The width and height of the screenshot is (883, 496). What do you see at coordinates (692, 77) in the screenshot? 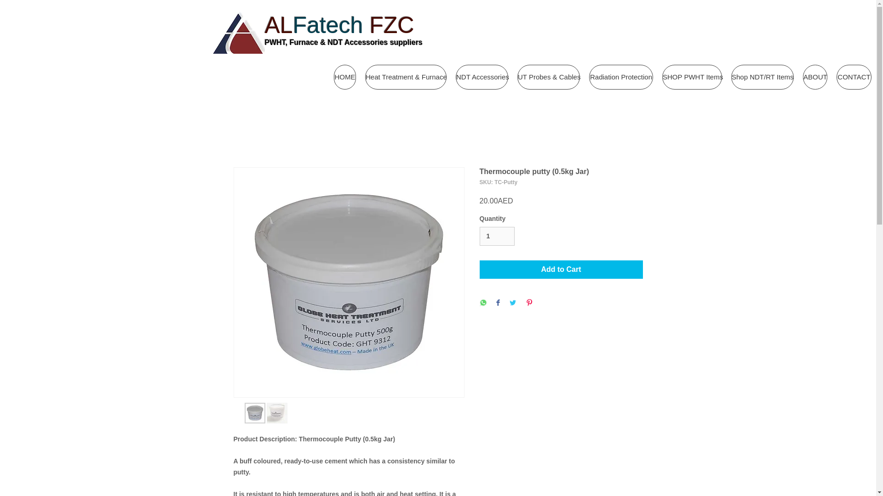
I see `SHOP PWHT Items` at bounding box center [692, 77].